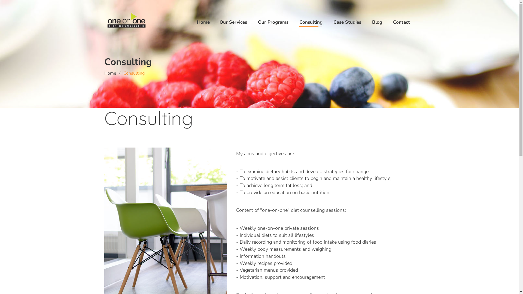 Image resolution: width=523 pixels, height=294 pixels. I want to click on Case Studies, so click(347, 22).